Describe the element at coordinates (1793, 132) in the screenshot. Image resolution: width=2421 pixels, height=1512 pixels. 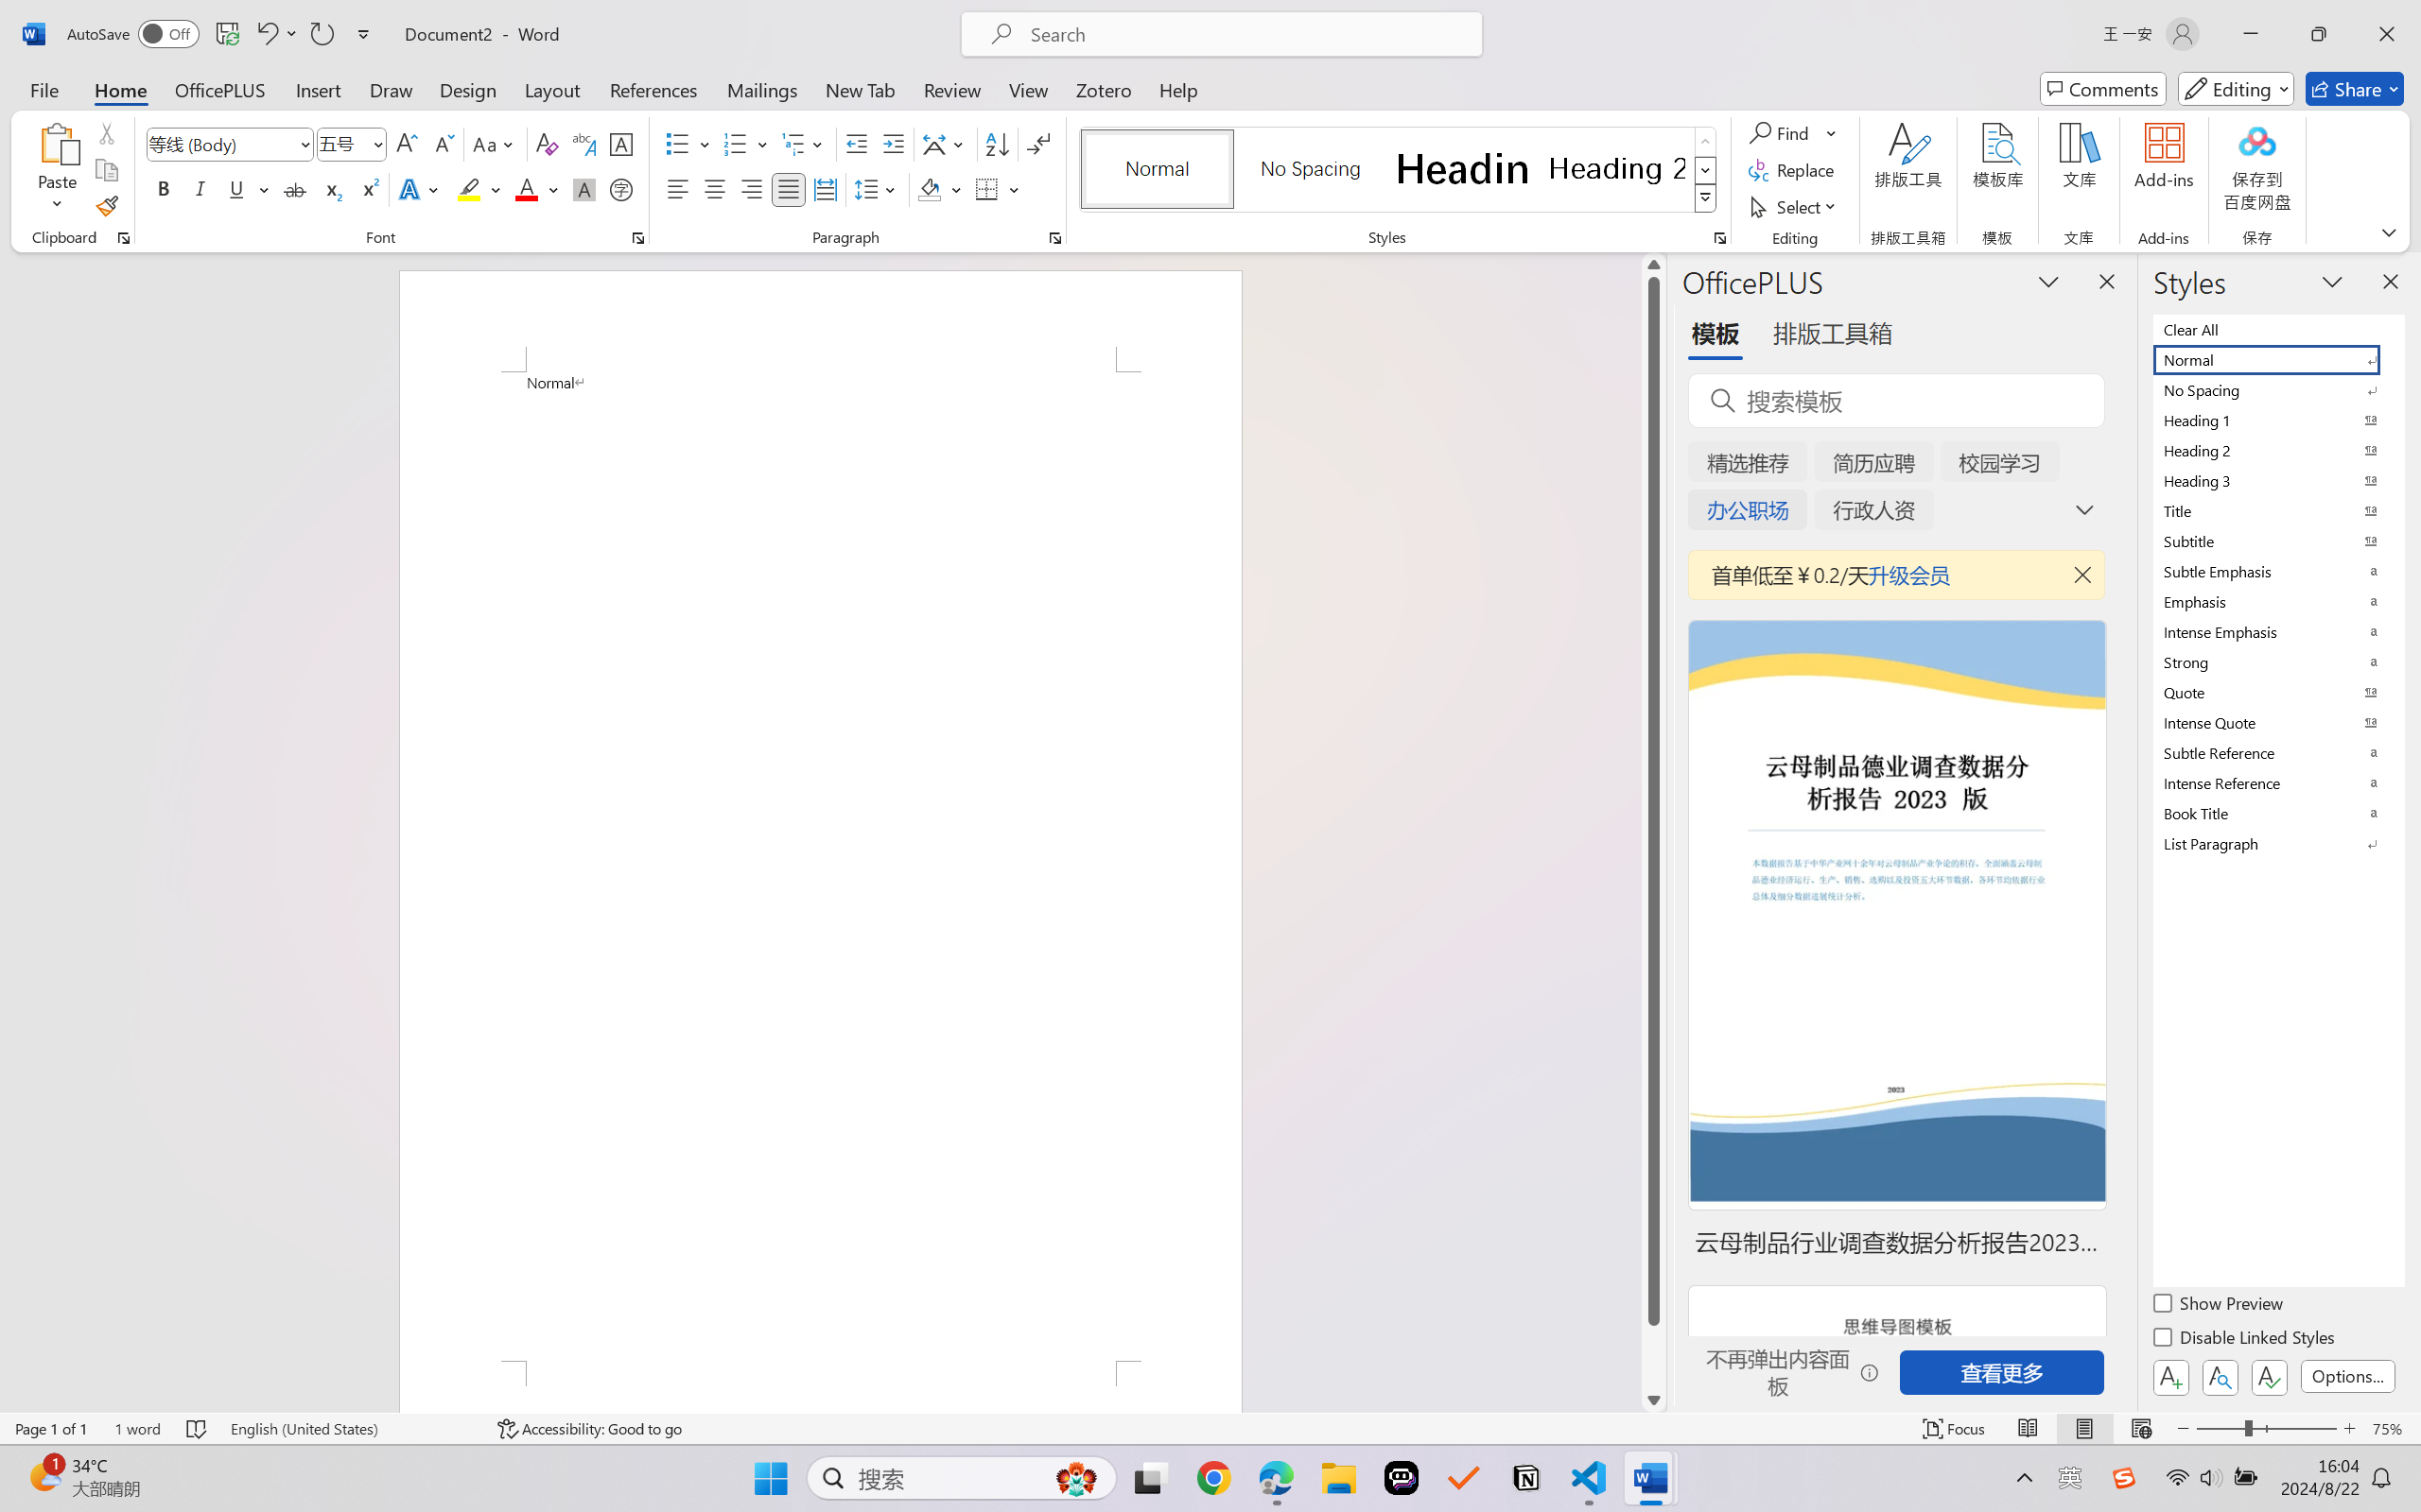
I see `Find` at that location.